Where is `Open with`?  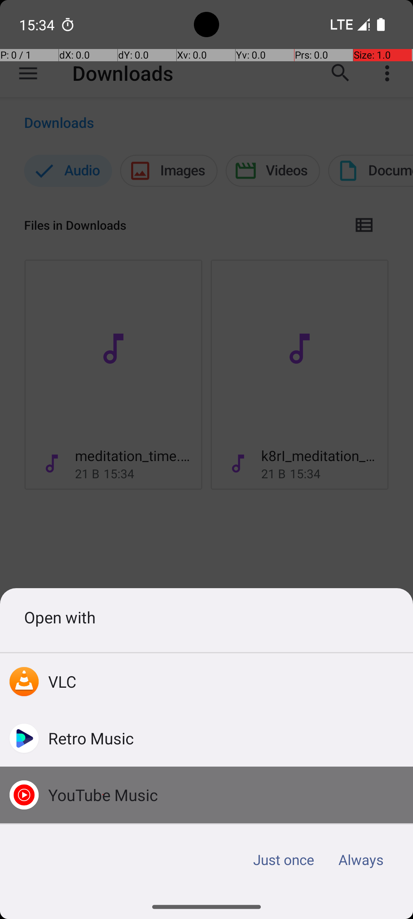
Open with is located at coordinates (206, 617).